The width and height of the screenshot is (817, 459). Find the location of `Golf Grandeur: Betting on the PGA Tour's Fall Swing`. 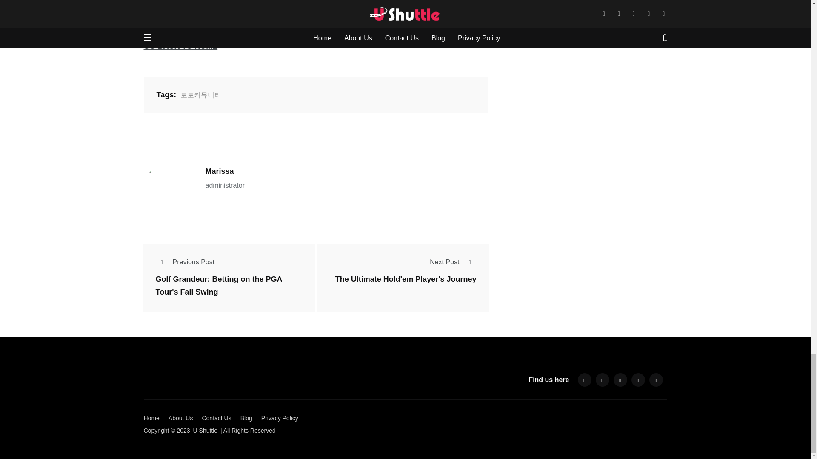

Golf Grandeur: Betting on the PGA Tour's Fall Swing is located at coordinates (219, 286).